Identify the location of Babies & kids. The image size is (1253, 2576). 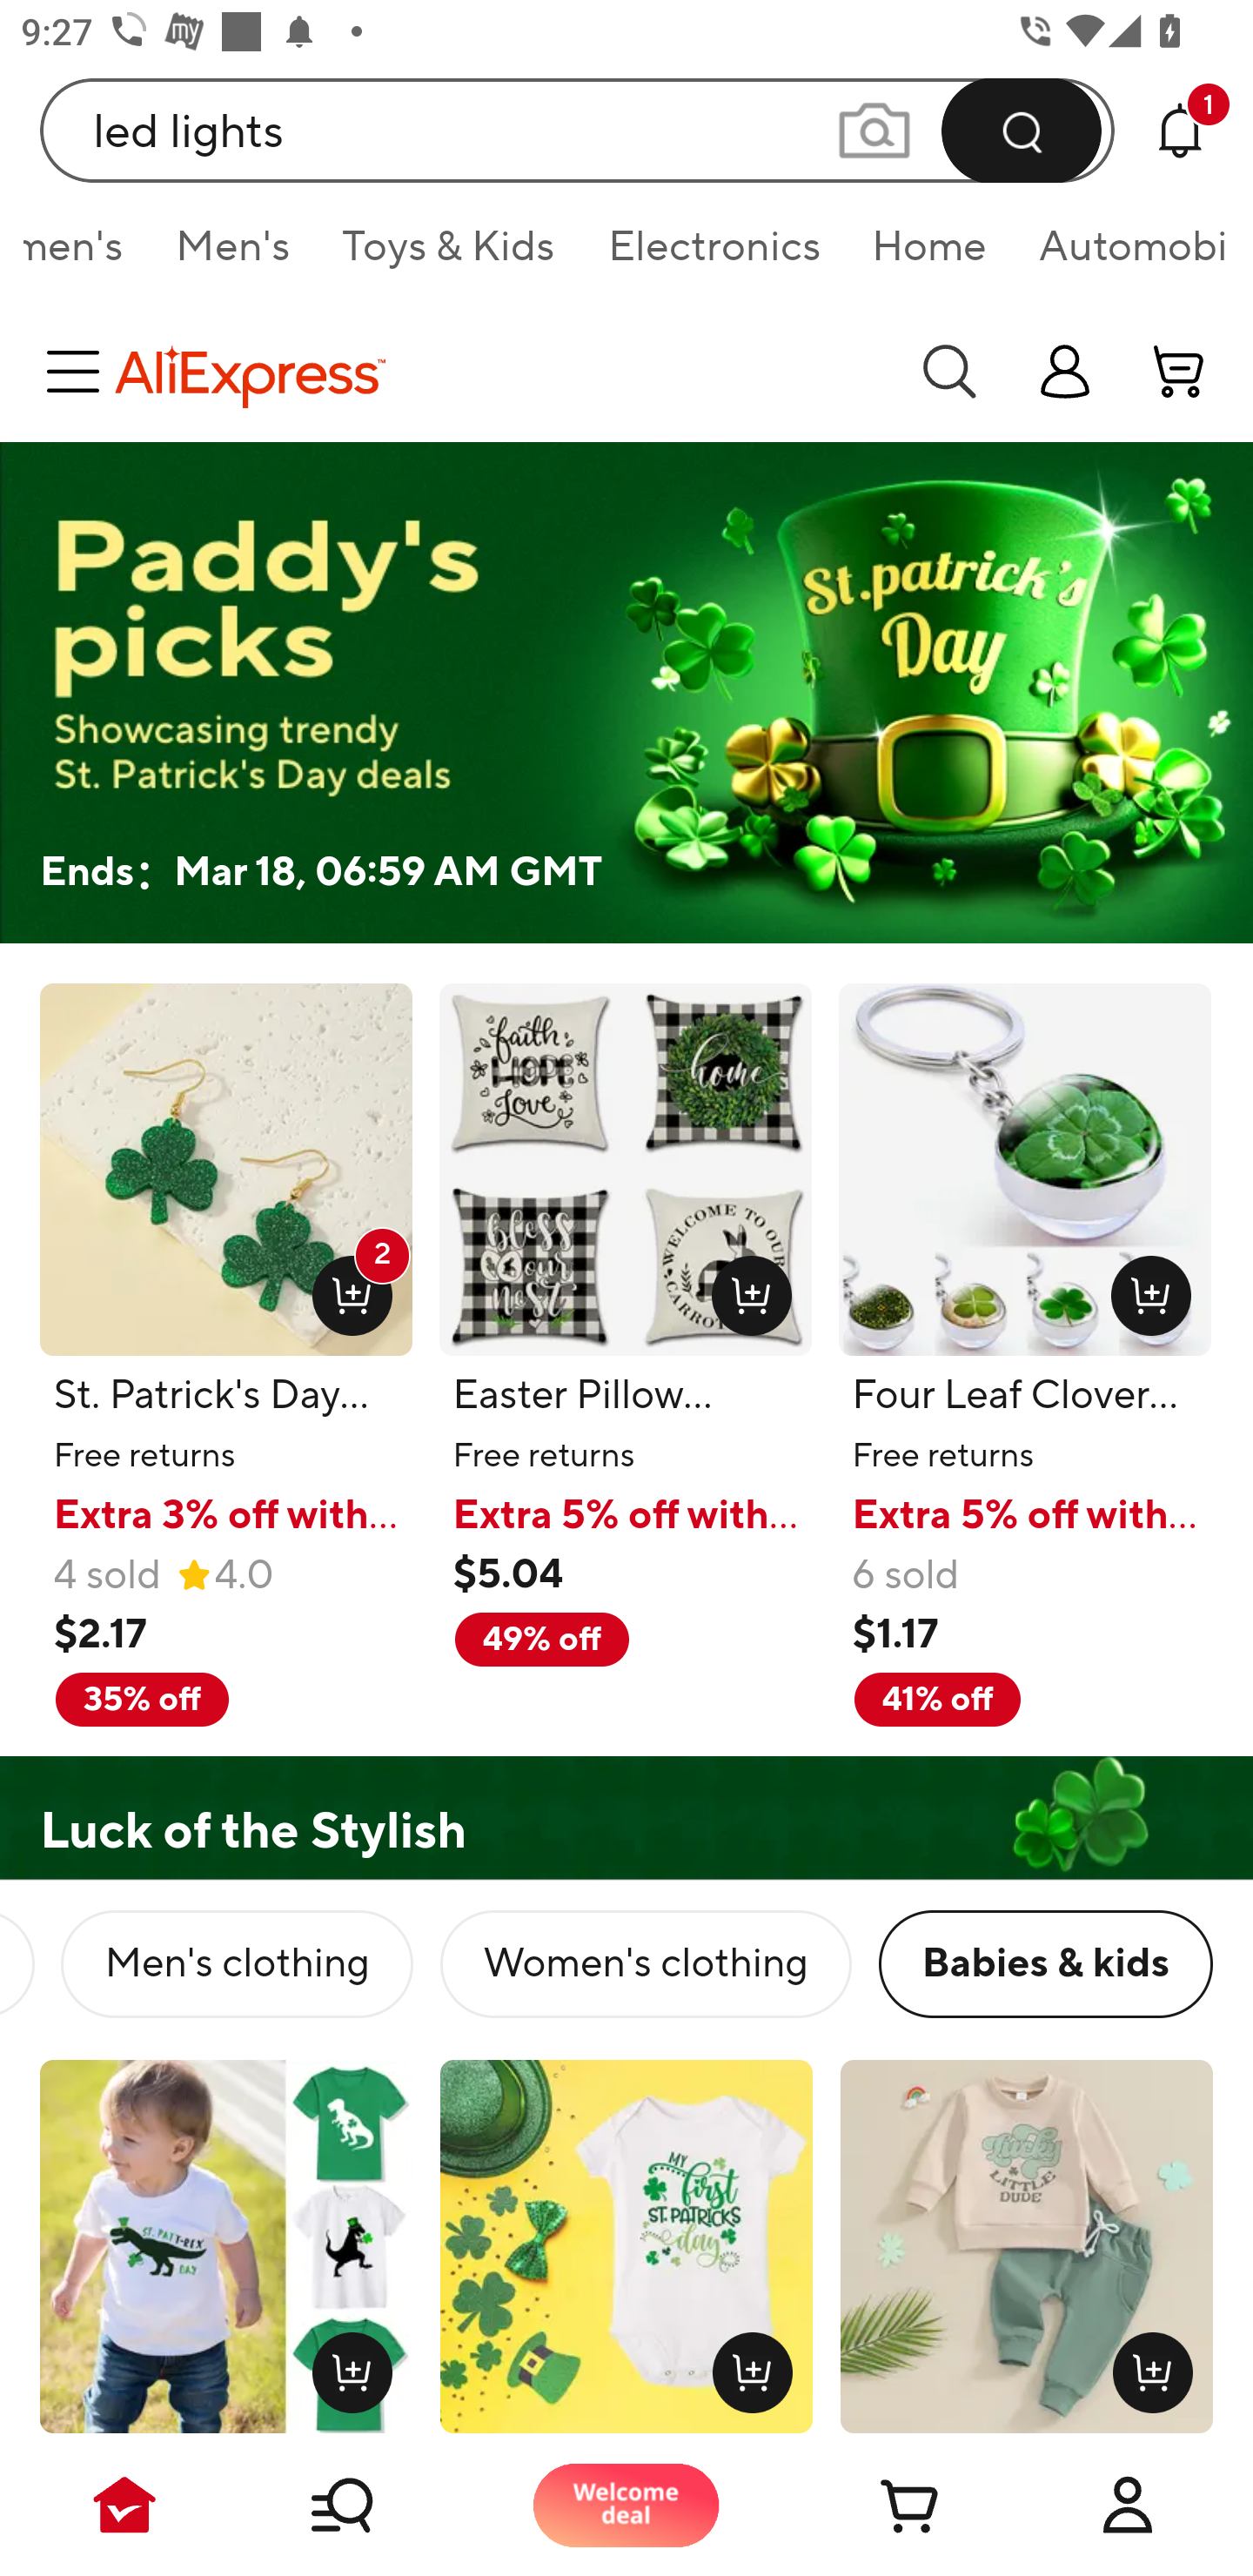
(1045, 1965).